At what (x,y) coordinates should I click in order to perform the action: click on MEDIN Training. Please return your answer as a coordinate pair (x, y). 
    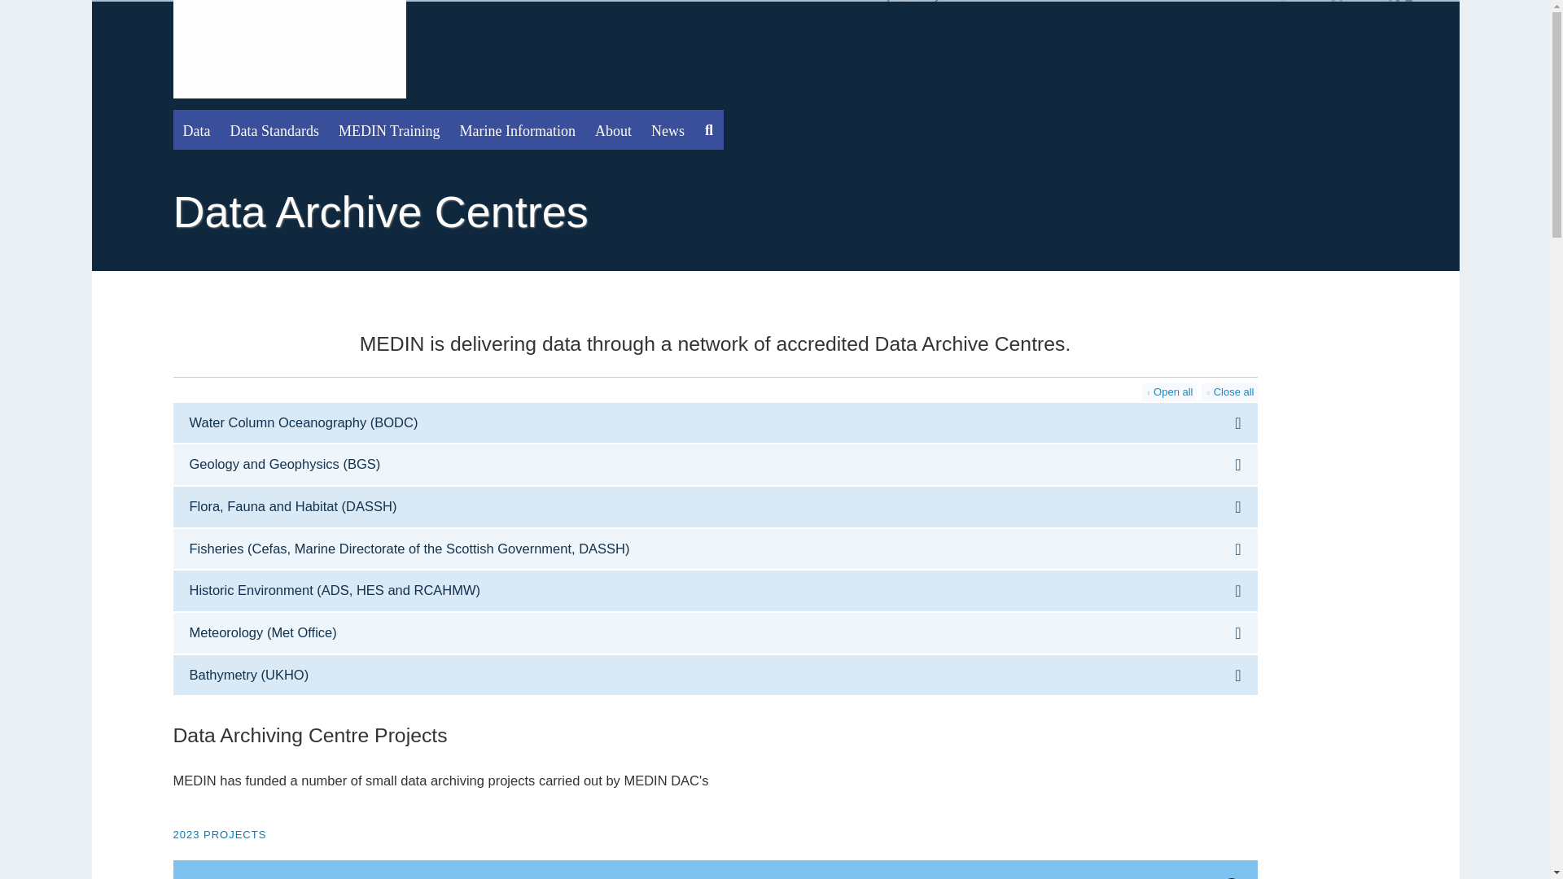
    Looking at the image, I should click on (389, 129).